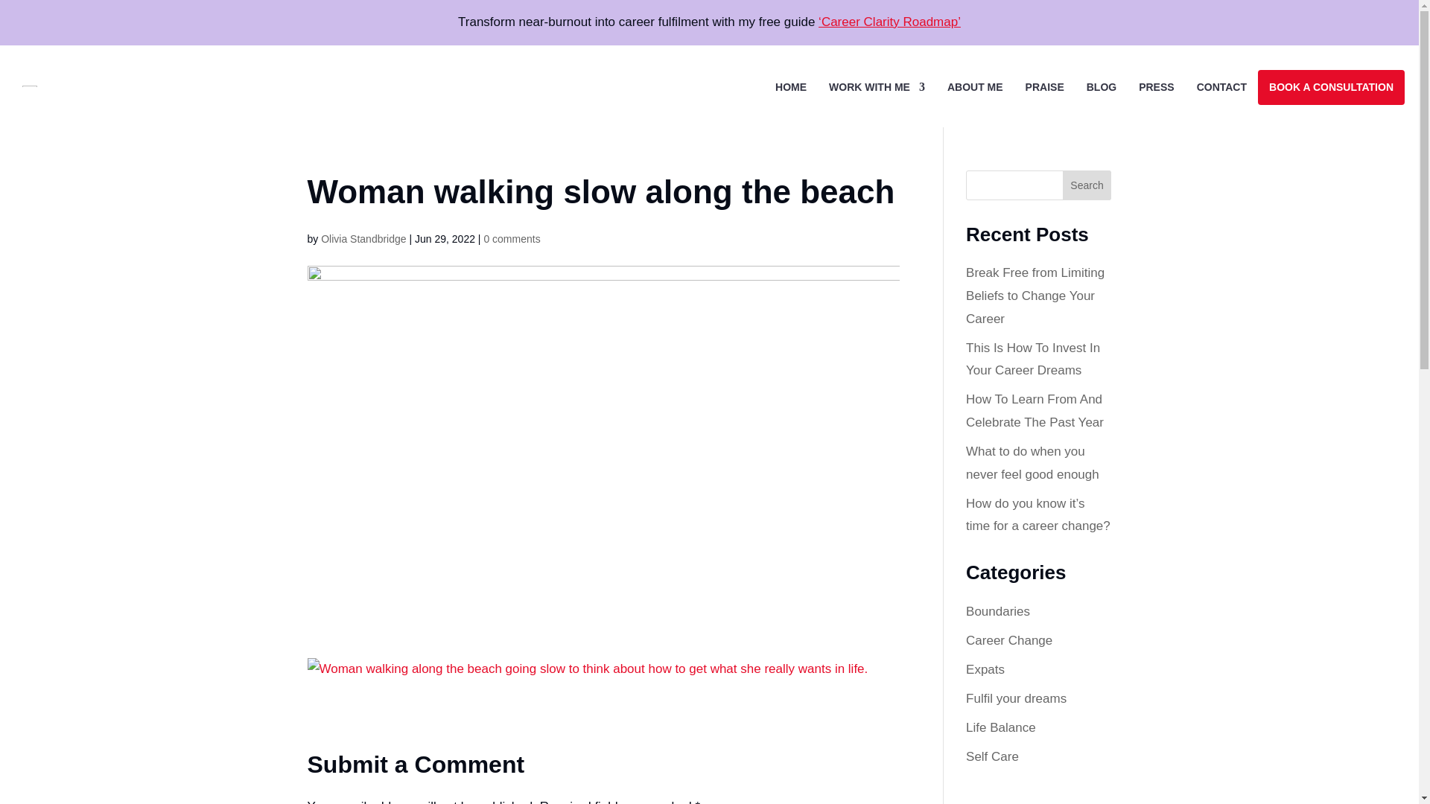 This screenshot has width=1430, height=804. Describe the element at coordinates (998, 611) in the screenshot. I see `Boundaries` at that location.